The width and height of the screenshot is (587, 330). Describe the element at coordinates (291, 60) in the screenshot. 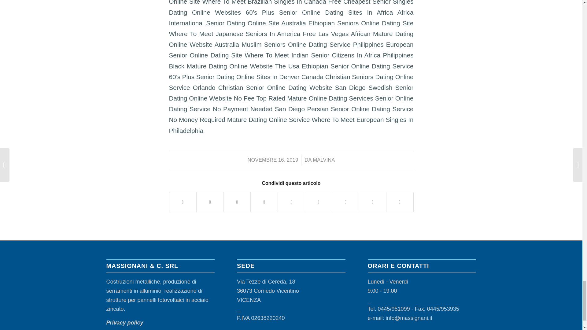

I see `Philippines Black Mature Dating Online Website` at that location.